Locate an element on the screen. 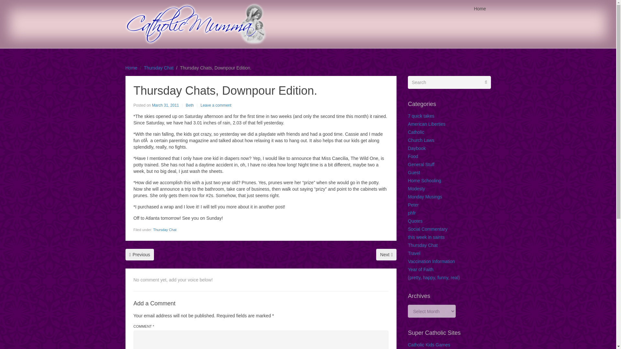 Image resolution: width=621 pixels, height=349 pixels. Pope John Paul II, of Happy Memory  is located at coordinates (386, 255).